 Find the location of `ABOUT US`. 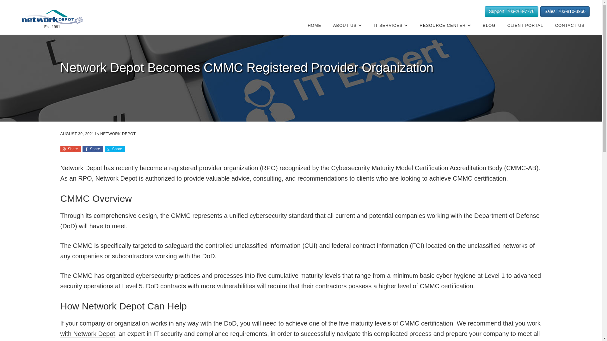

ABOUT US is located at coordinates (348, 25).